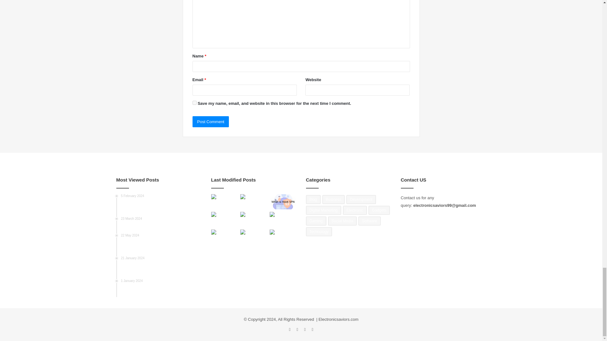 The image size is (607, 341). I want to click on Post Comment, so click(211, 122).